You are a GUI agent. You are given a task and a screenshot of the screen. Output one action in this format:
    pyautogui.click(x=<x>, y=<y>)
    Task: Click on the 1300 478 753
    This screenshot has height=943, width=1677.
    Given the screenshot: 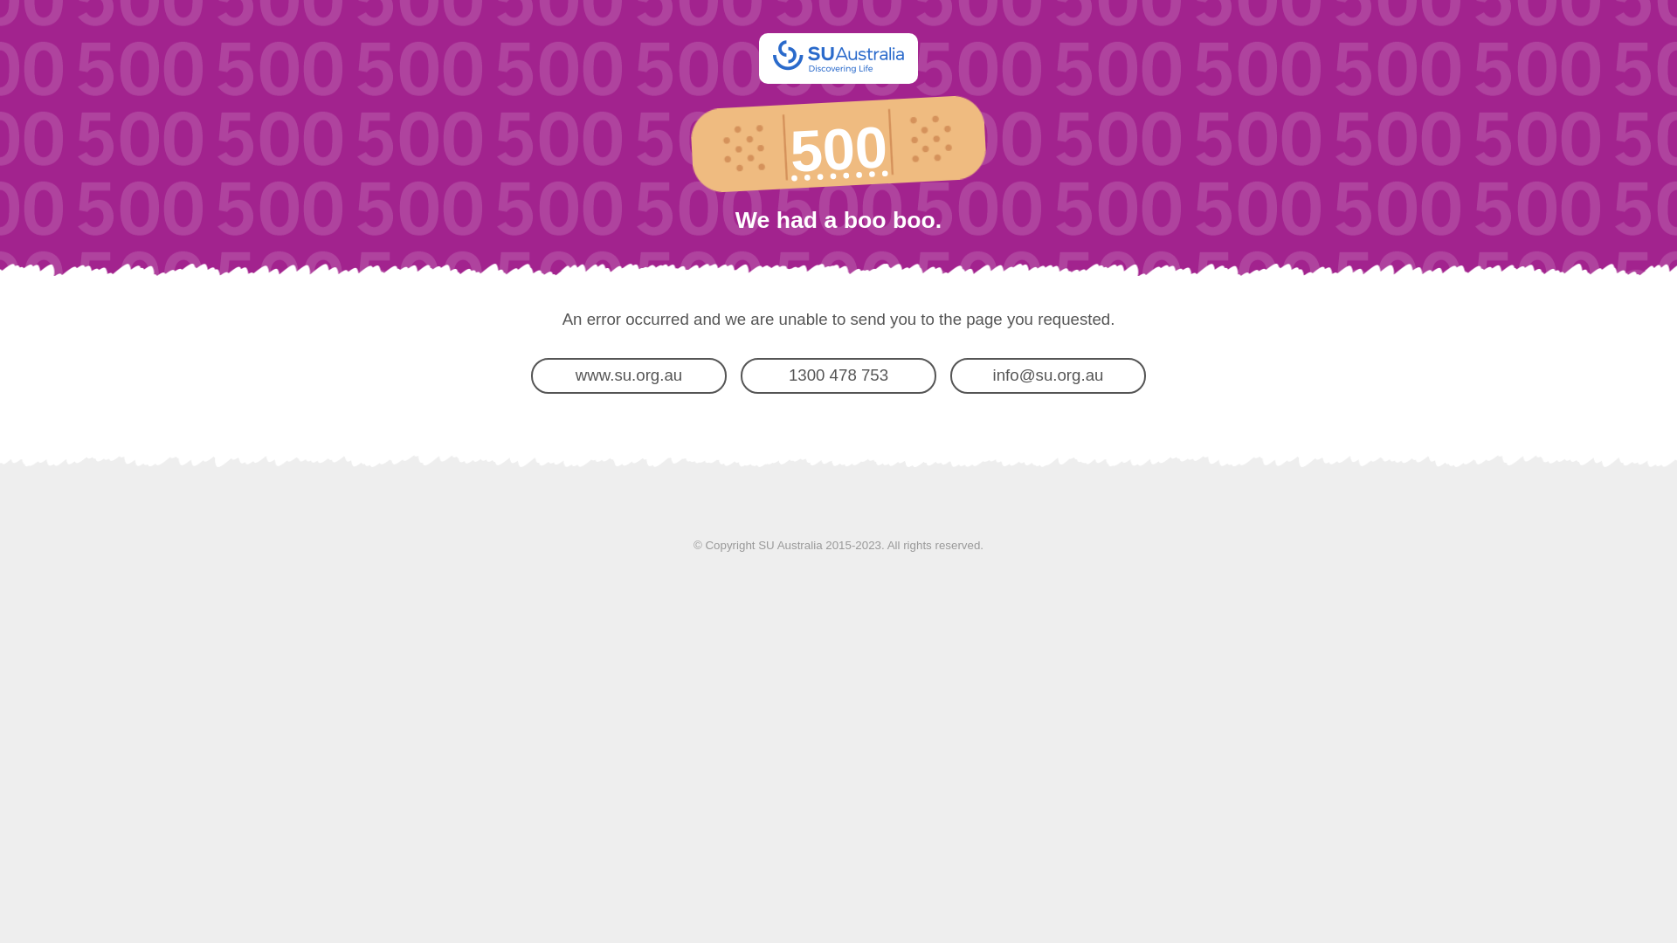 What is the action you would take?
    pyautogui.click(x=838, y=375)
    